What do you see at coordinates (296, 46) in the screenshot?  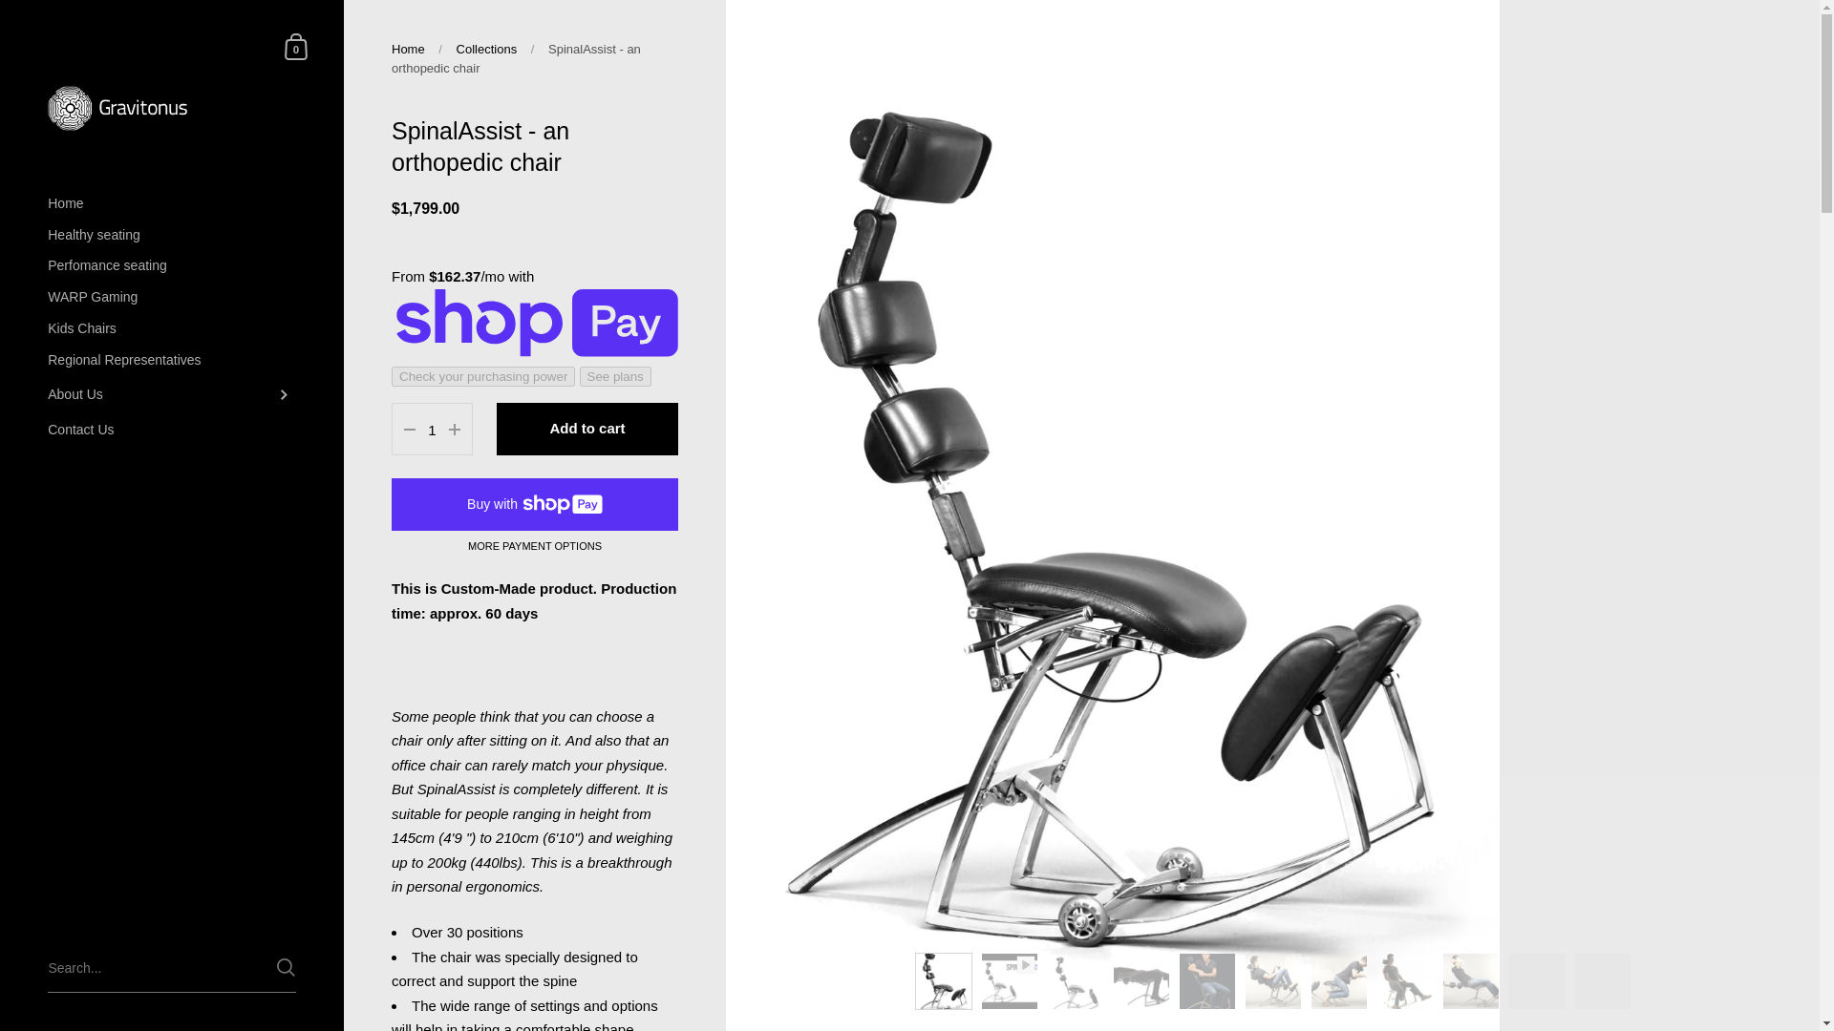 I see `0` at bounding box center [296, 46].